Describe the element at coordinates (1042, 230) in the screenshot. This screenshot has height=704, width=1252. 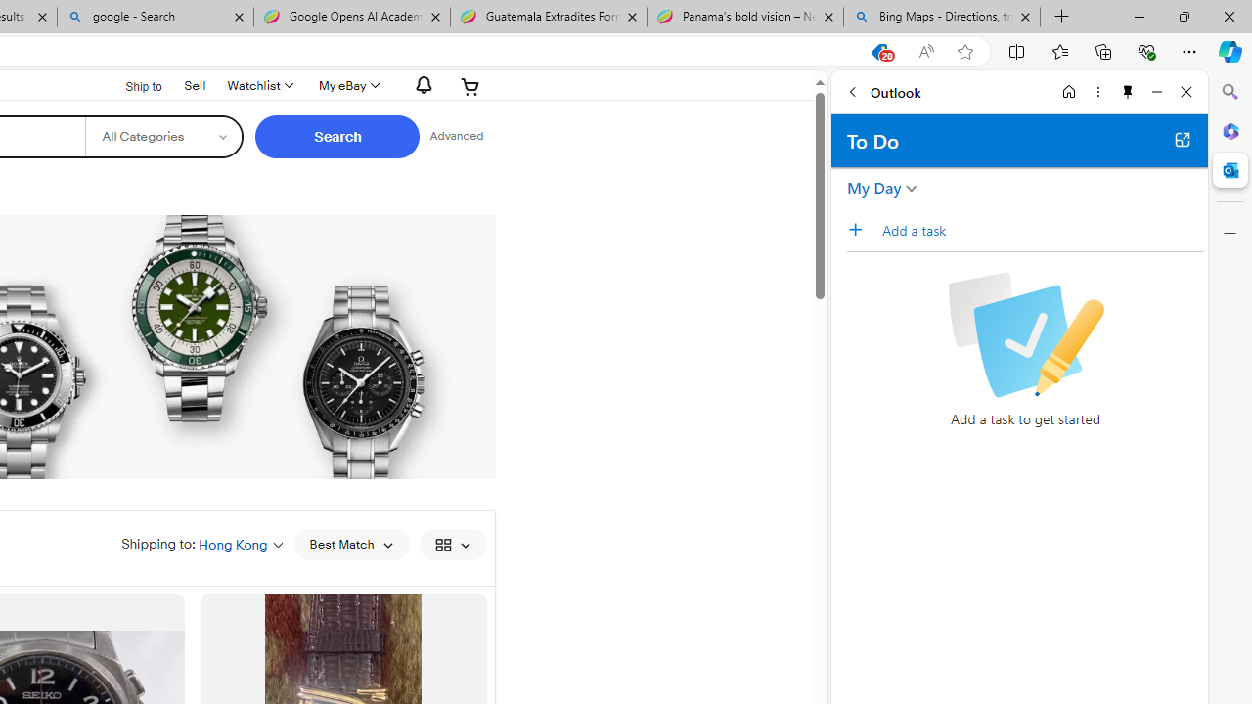
I see `Add a task` at that location.